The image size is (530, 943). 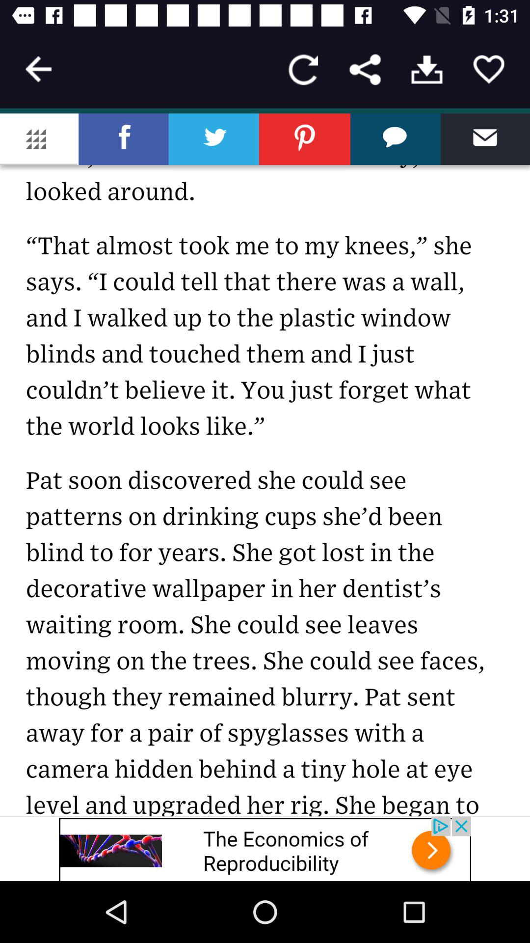 What do you see at coordinates (489, 70) in the screenshot?
I see `favorite` at bounding box center [489, 70].